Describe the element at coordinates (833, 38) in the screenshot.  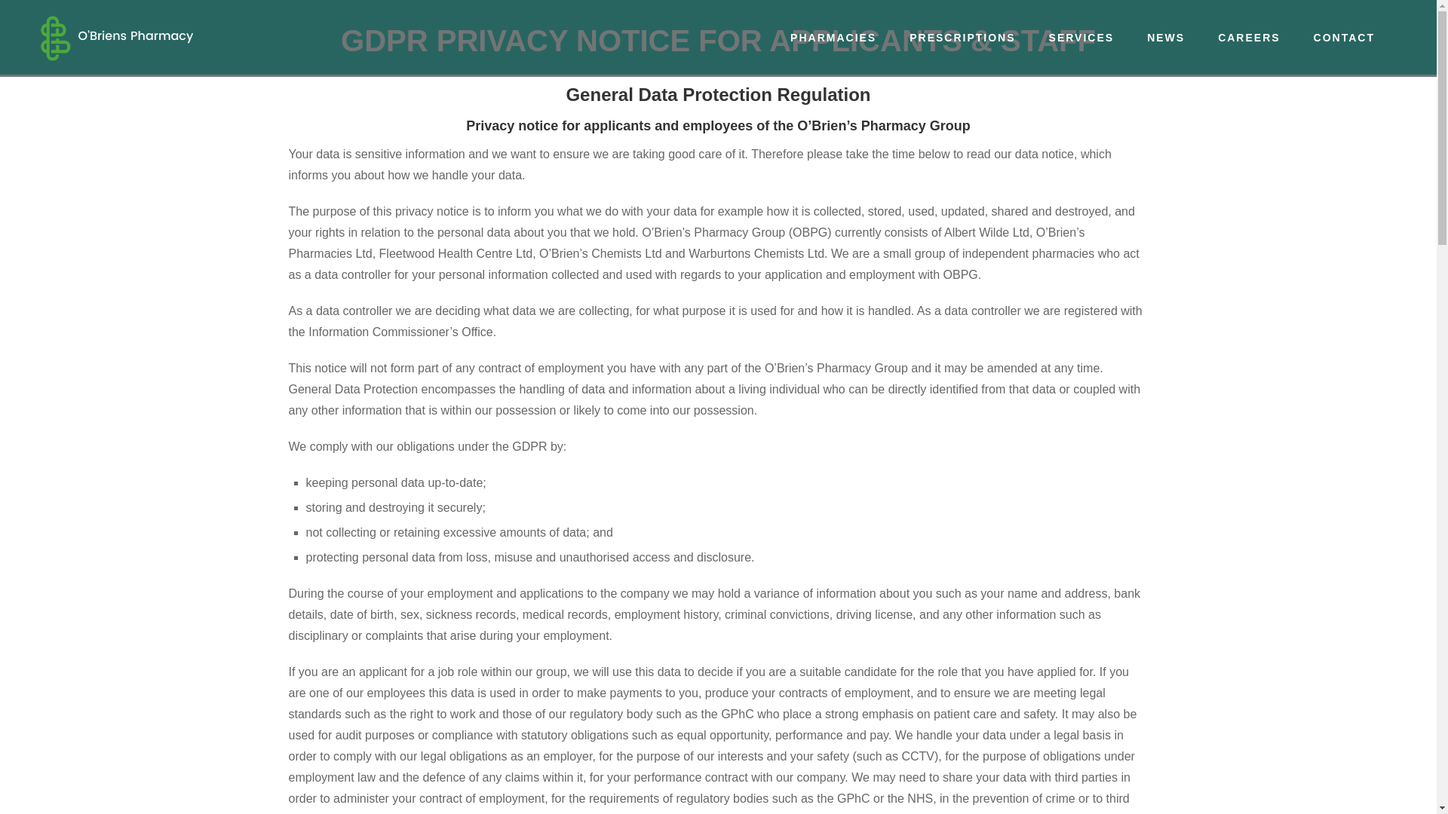
I see `PHARMACIES` at that location.